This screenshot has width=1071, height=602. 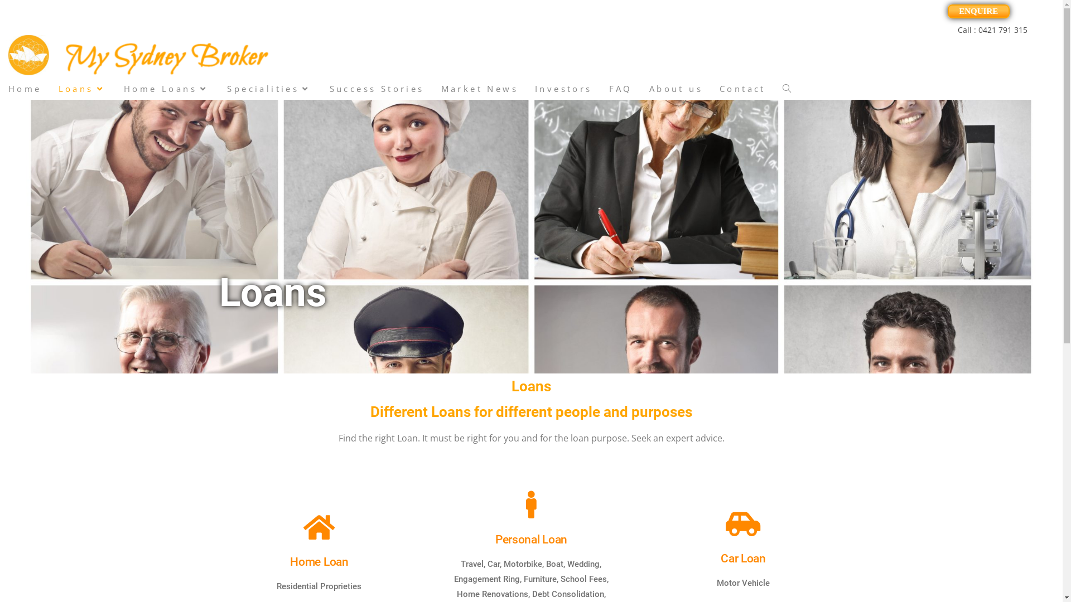 What do you see at coordinates (319, 562) in the screenshot?
I see `Home Loan` at bounding box center [319, 562].